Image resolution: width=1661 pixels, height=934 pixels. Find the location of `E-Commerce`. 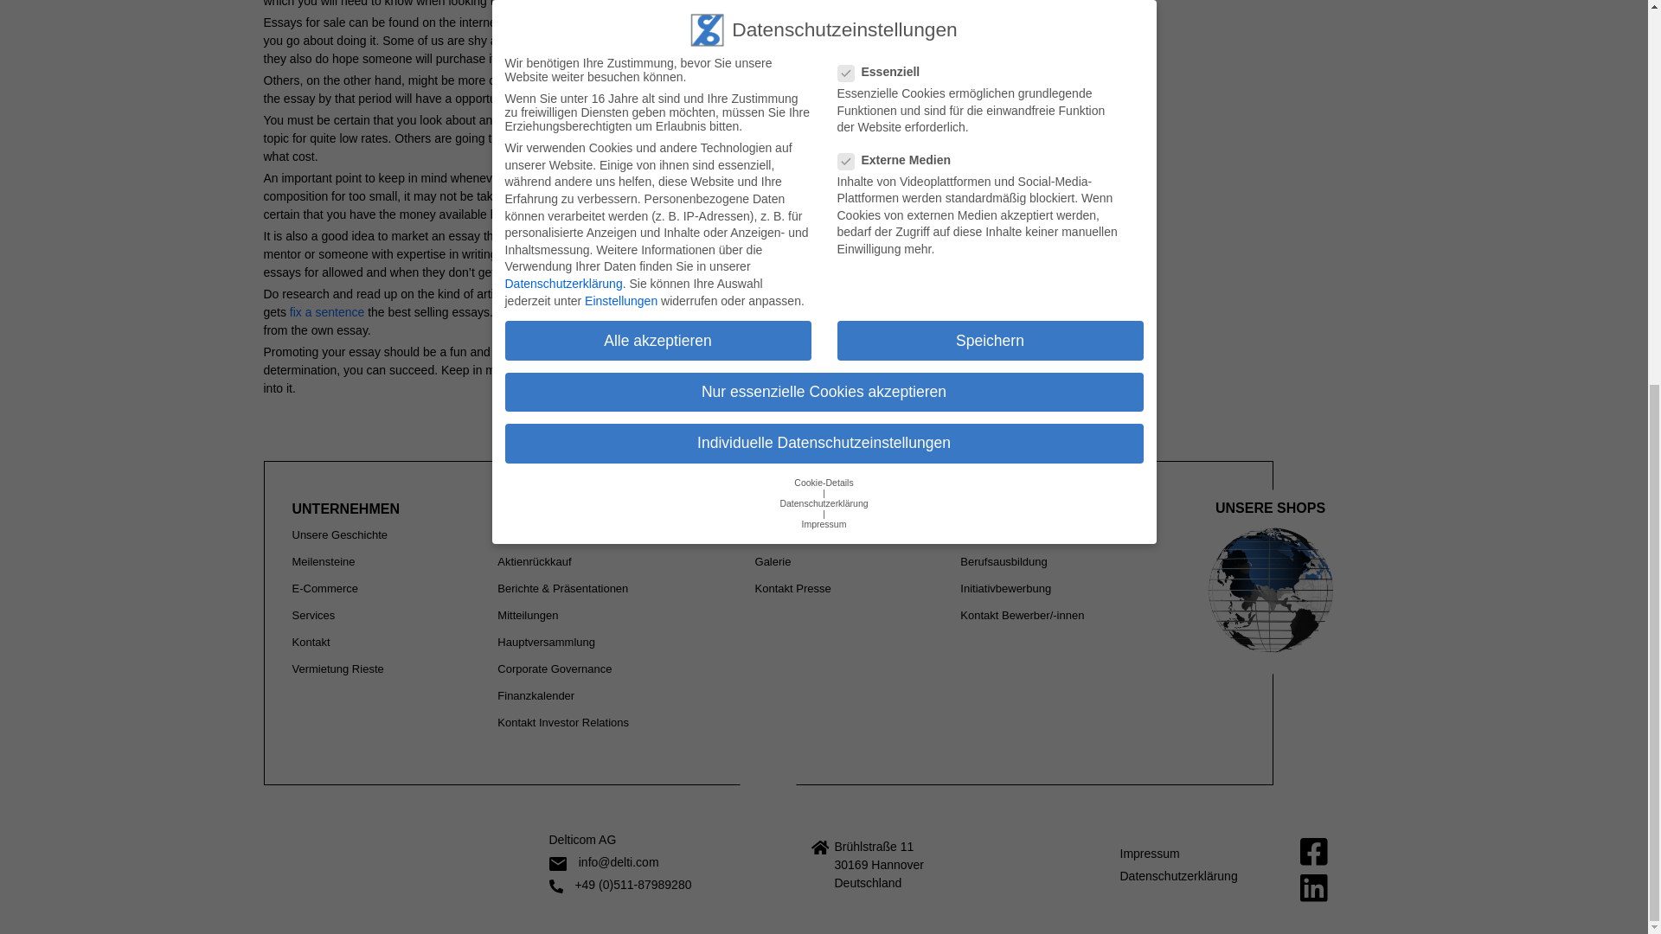

E-Commerce is located at coordinates (325, 588).